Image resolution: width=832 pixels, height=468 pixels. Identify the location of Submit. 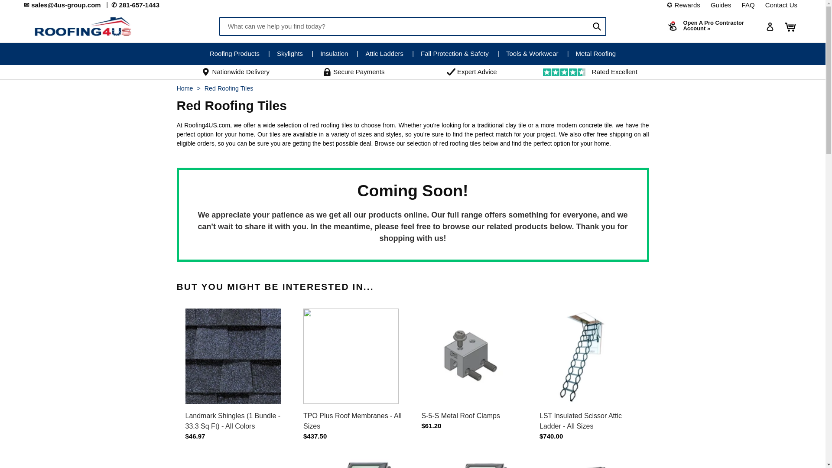
(597, 26).